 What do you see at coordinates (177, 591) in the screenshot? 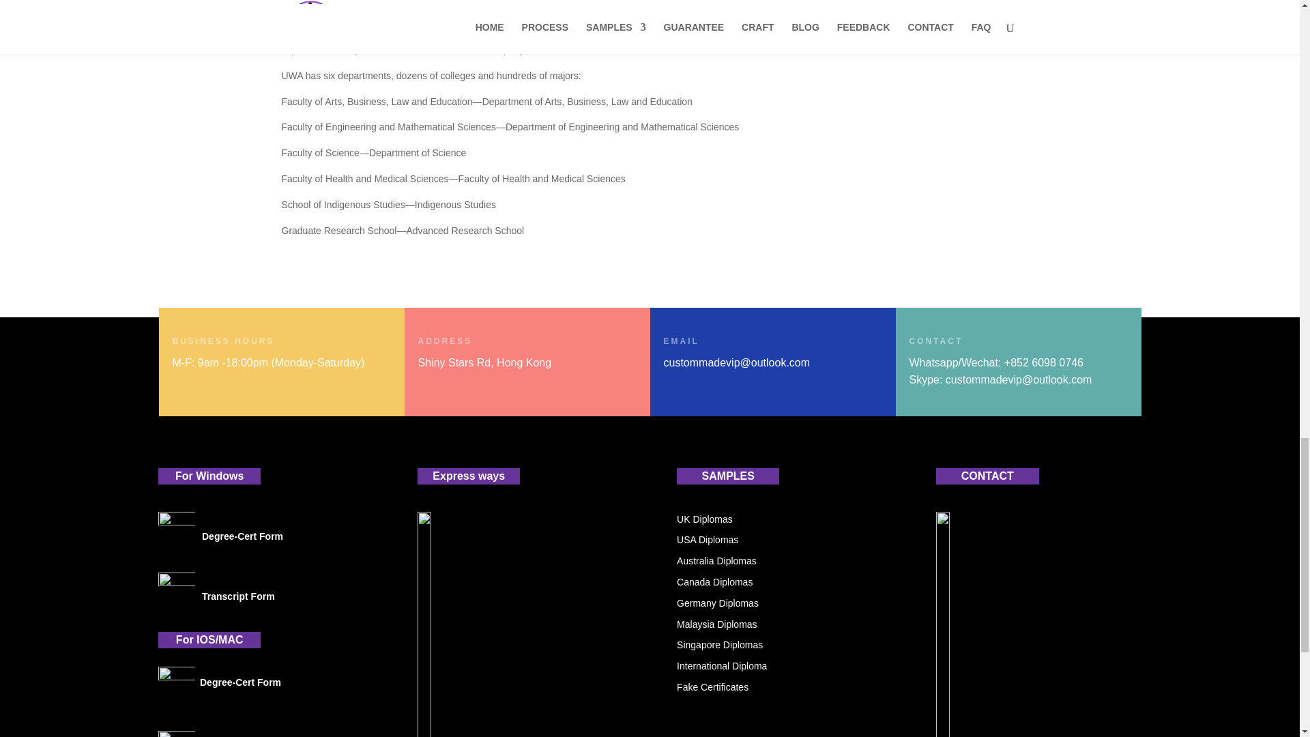
I see `110` at bounding box center [177, 591].